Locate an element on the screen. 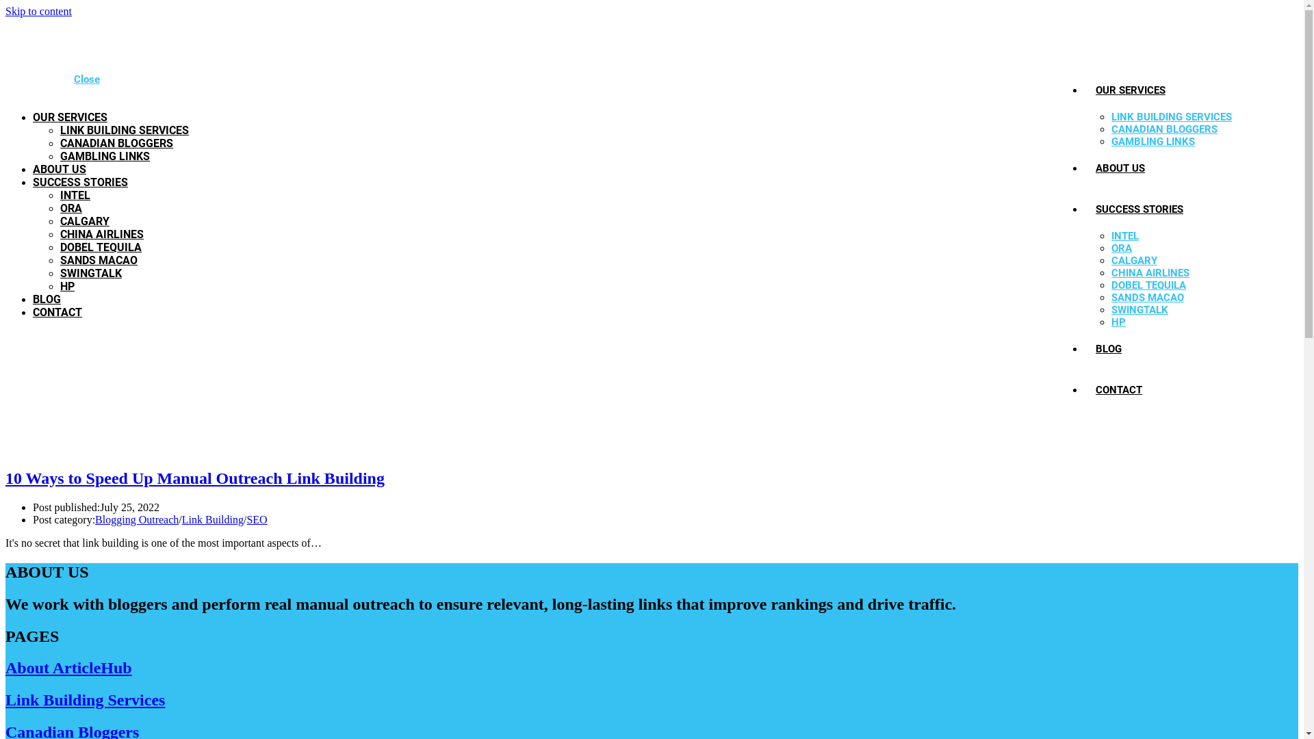  BLOG is located at coordinates (47, 299).